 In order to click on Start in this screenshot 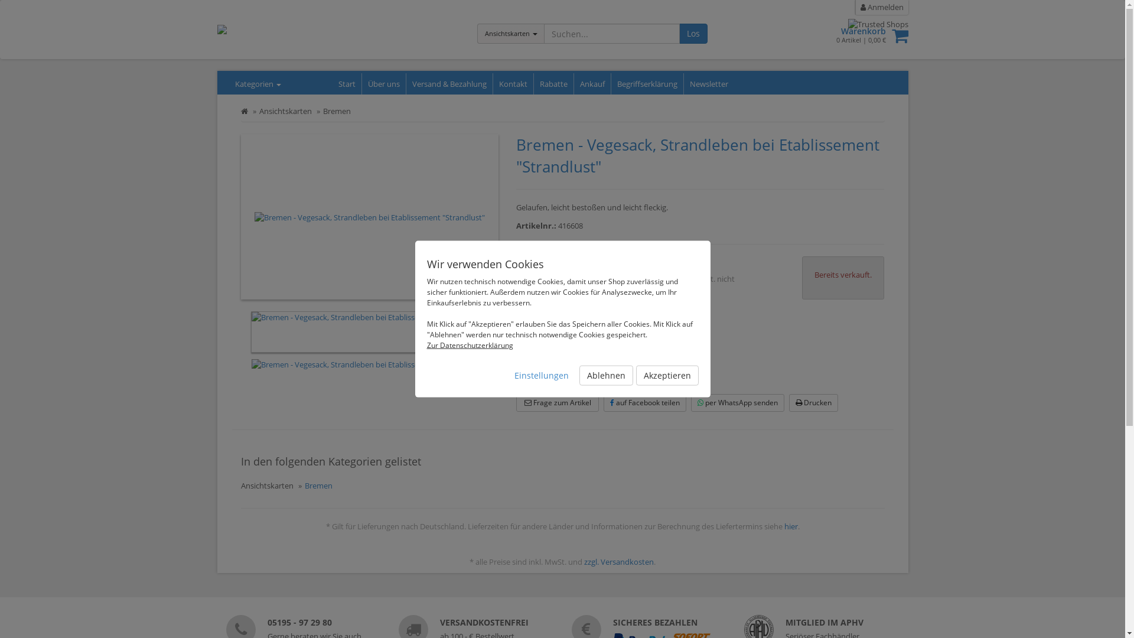, I will do `click(347, 84)`.